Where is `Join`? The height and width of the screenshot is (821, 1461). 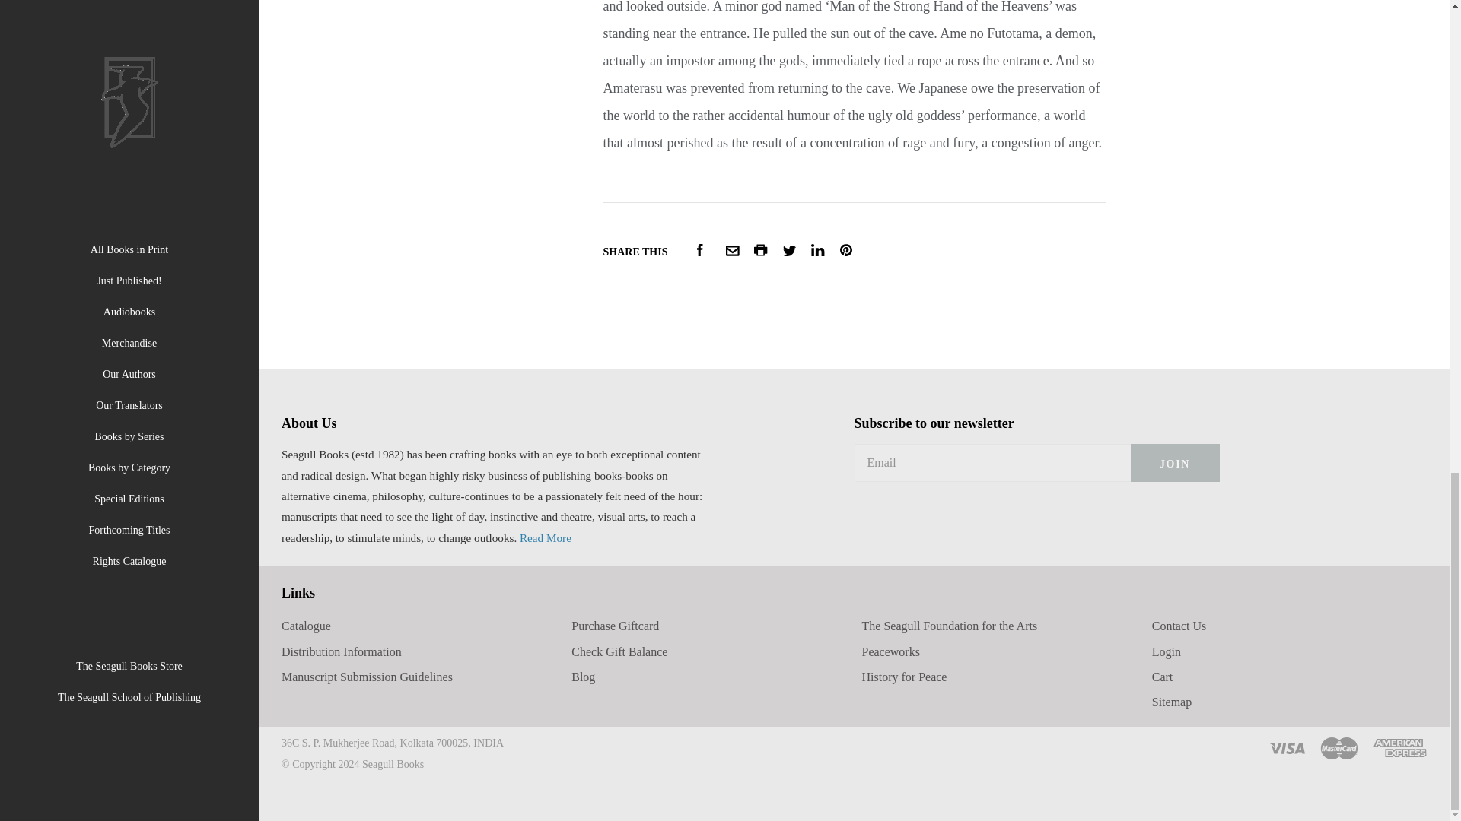
Join is located at coordinates (1175, 462).